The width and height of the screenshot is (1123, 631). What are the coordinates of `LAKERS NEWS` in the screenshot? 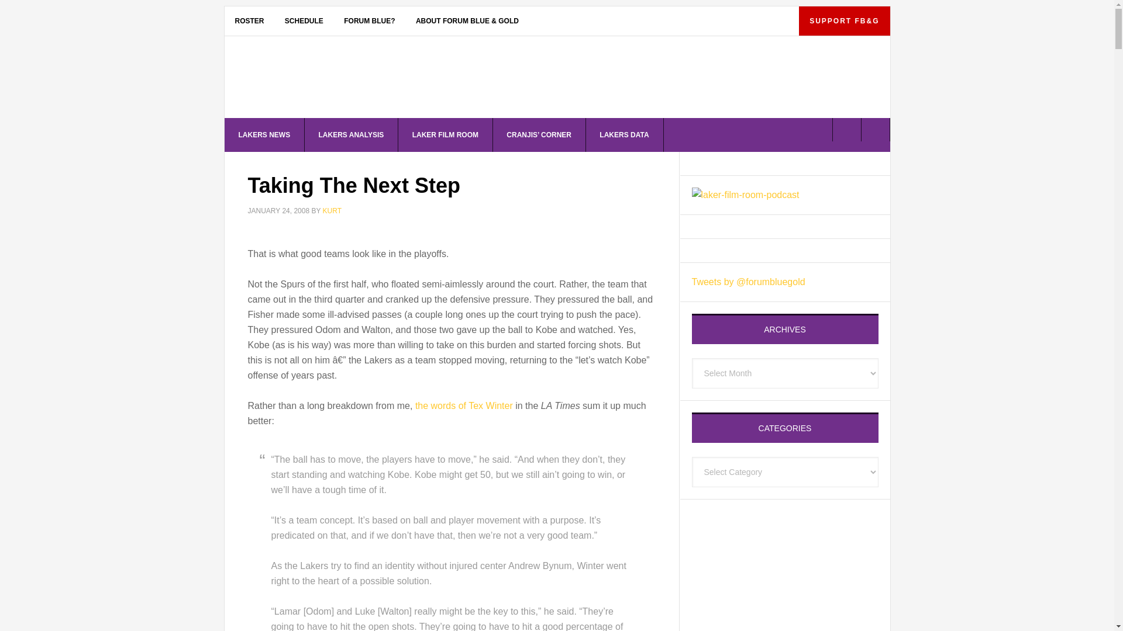 It's located at (265, 134).